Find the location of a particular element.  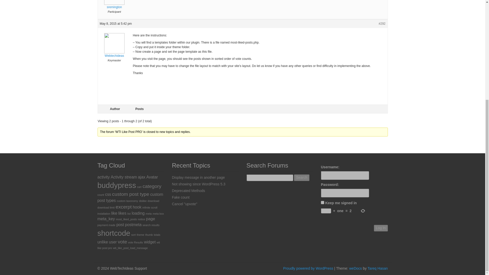

ajax is located at coordinates (142, 177).